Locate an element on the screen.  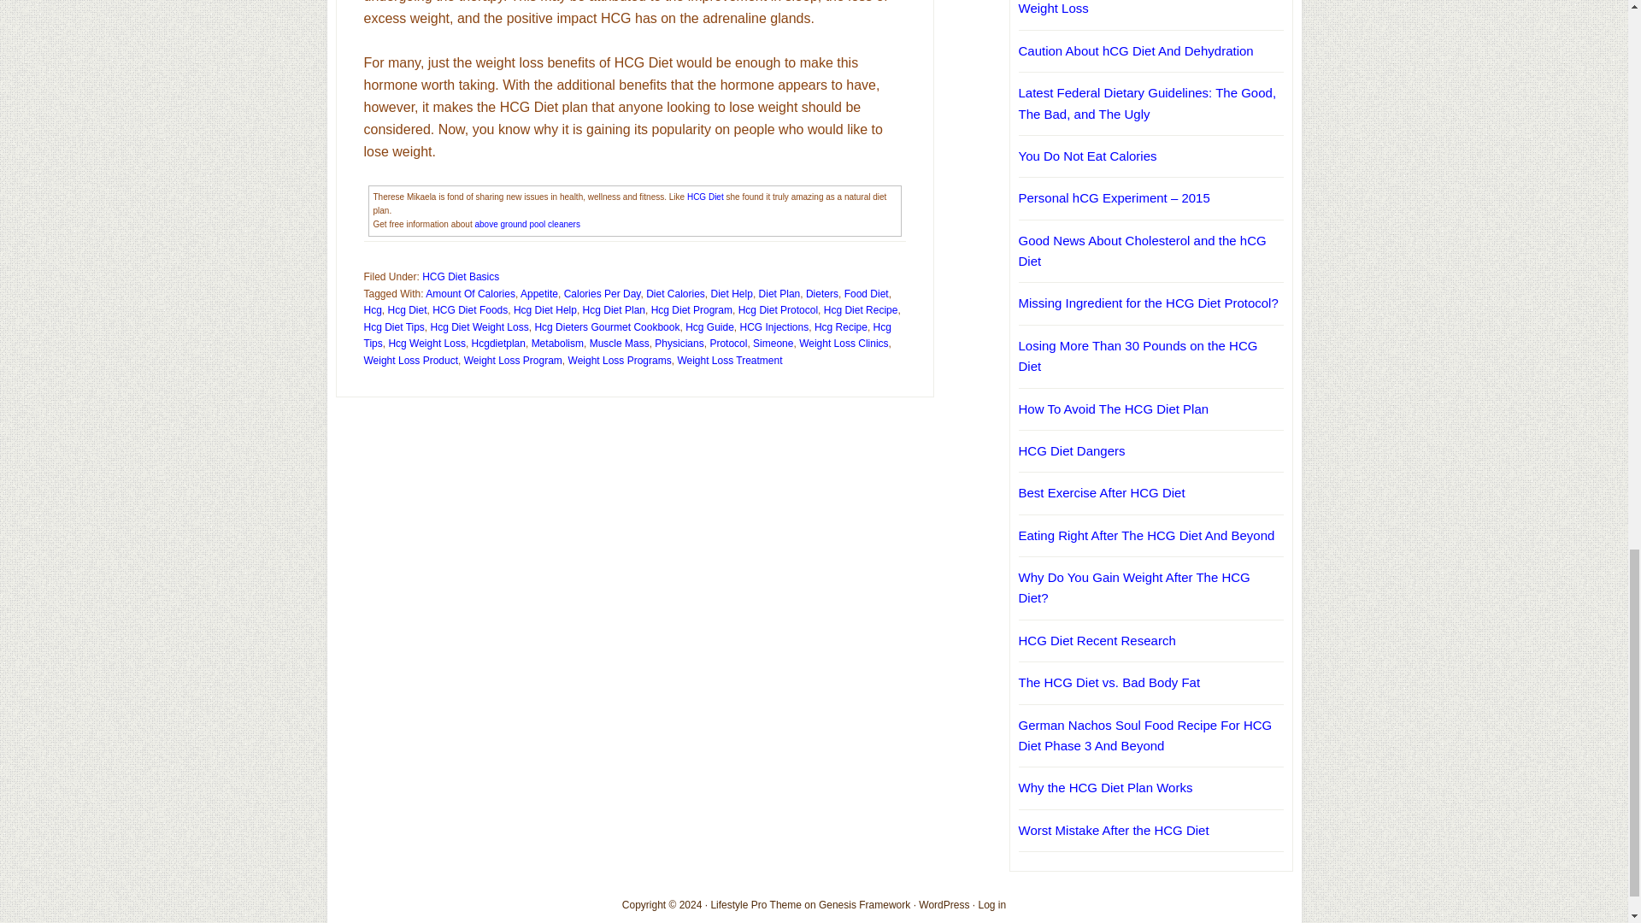
Hcg Dieters Gourmet Cookbook is located at coordinates (607, 326).